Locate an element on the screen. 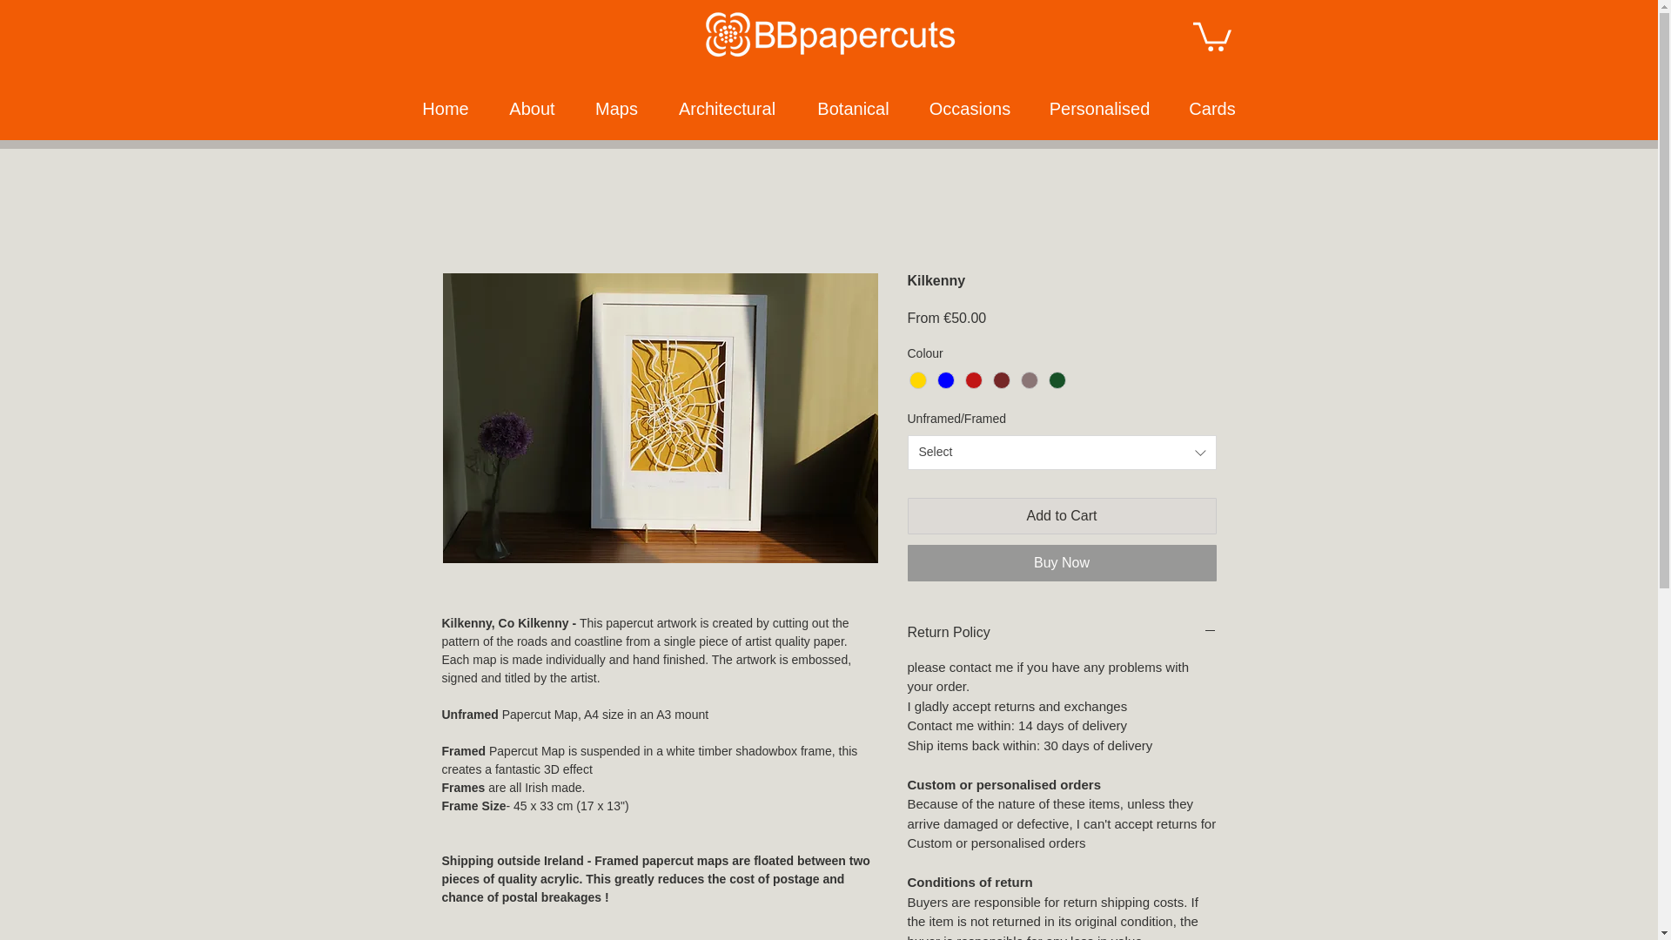 The width and height of the screenshot is (1671, 940). Add to Cart is located at coordinates (1062, 516).